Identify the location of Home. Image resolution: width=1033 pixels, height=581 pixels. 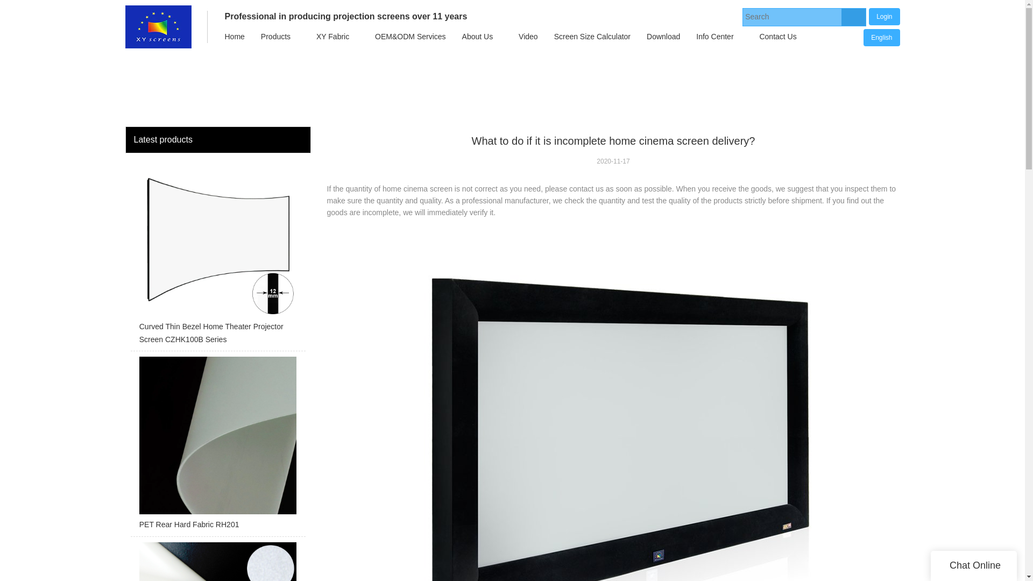
(234, 37).